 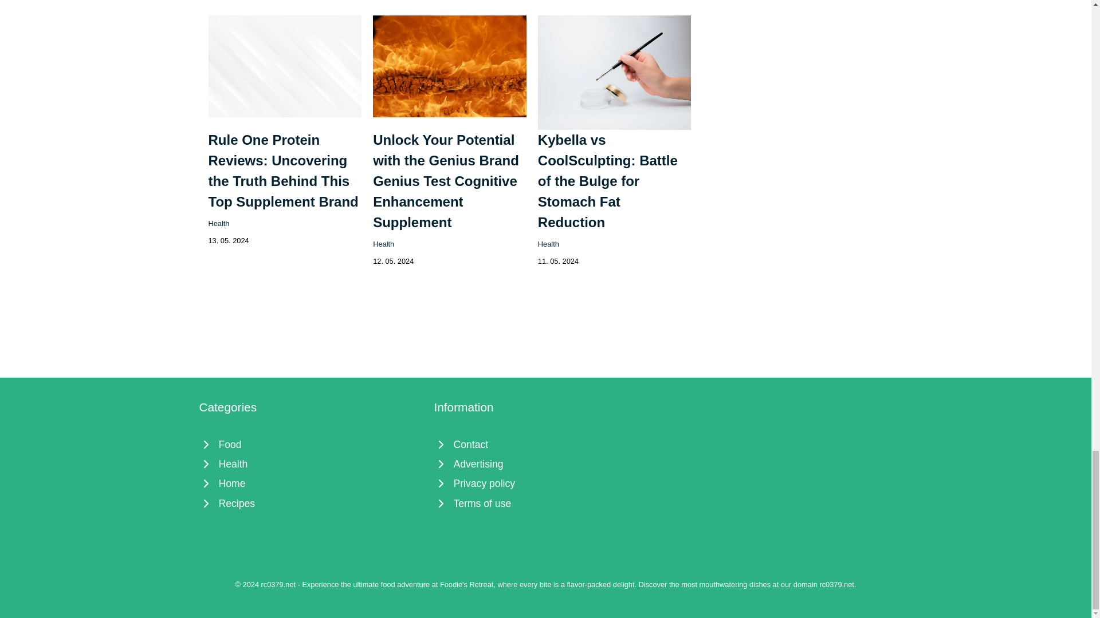 I want to click on Recipes, so click(x=311, y=504).